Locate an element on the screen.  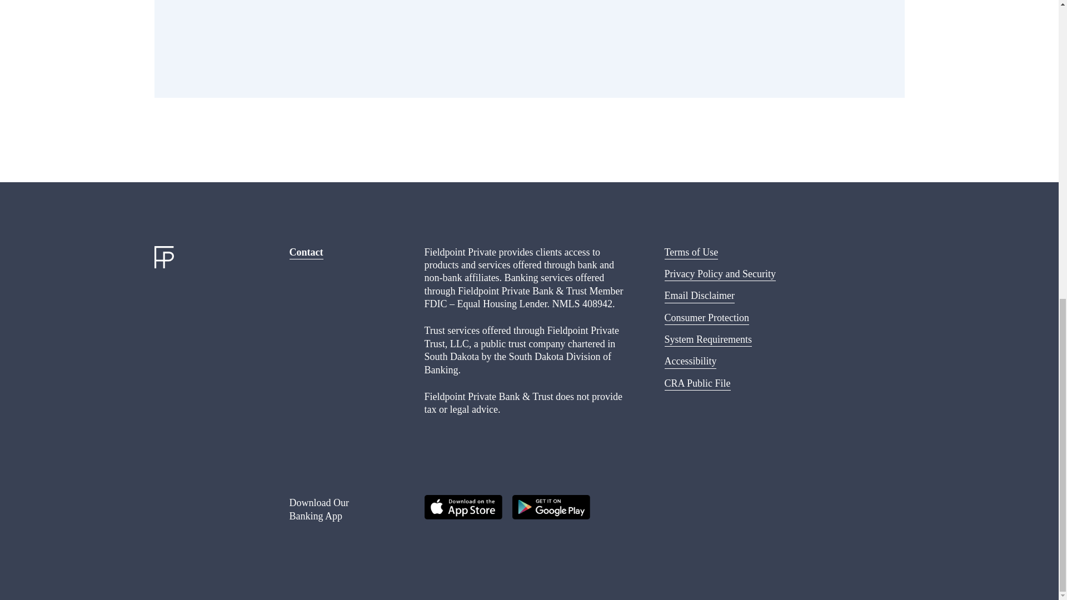
Terms of Use is located at coordinates (691, 252).